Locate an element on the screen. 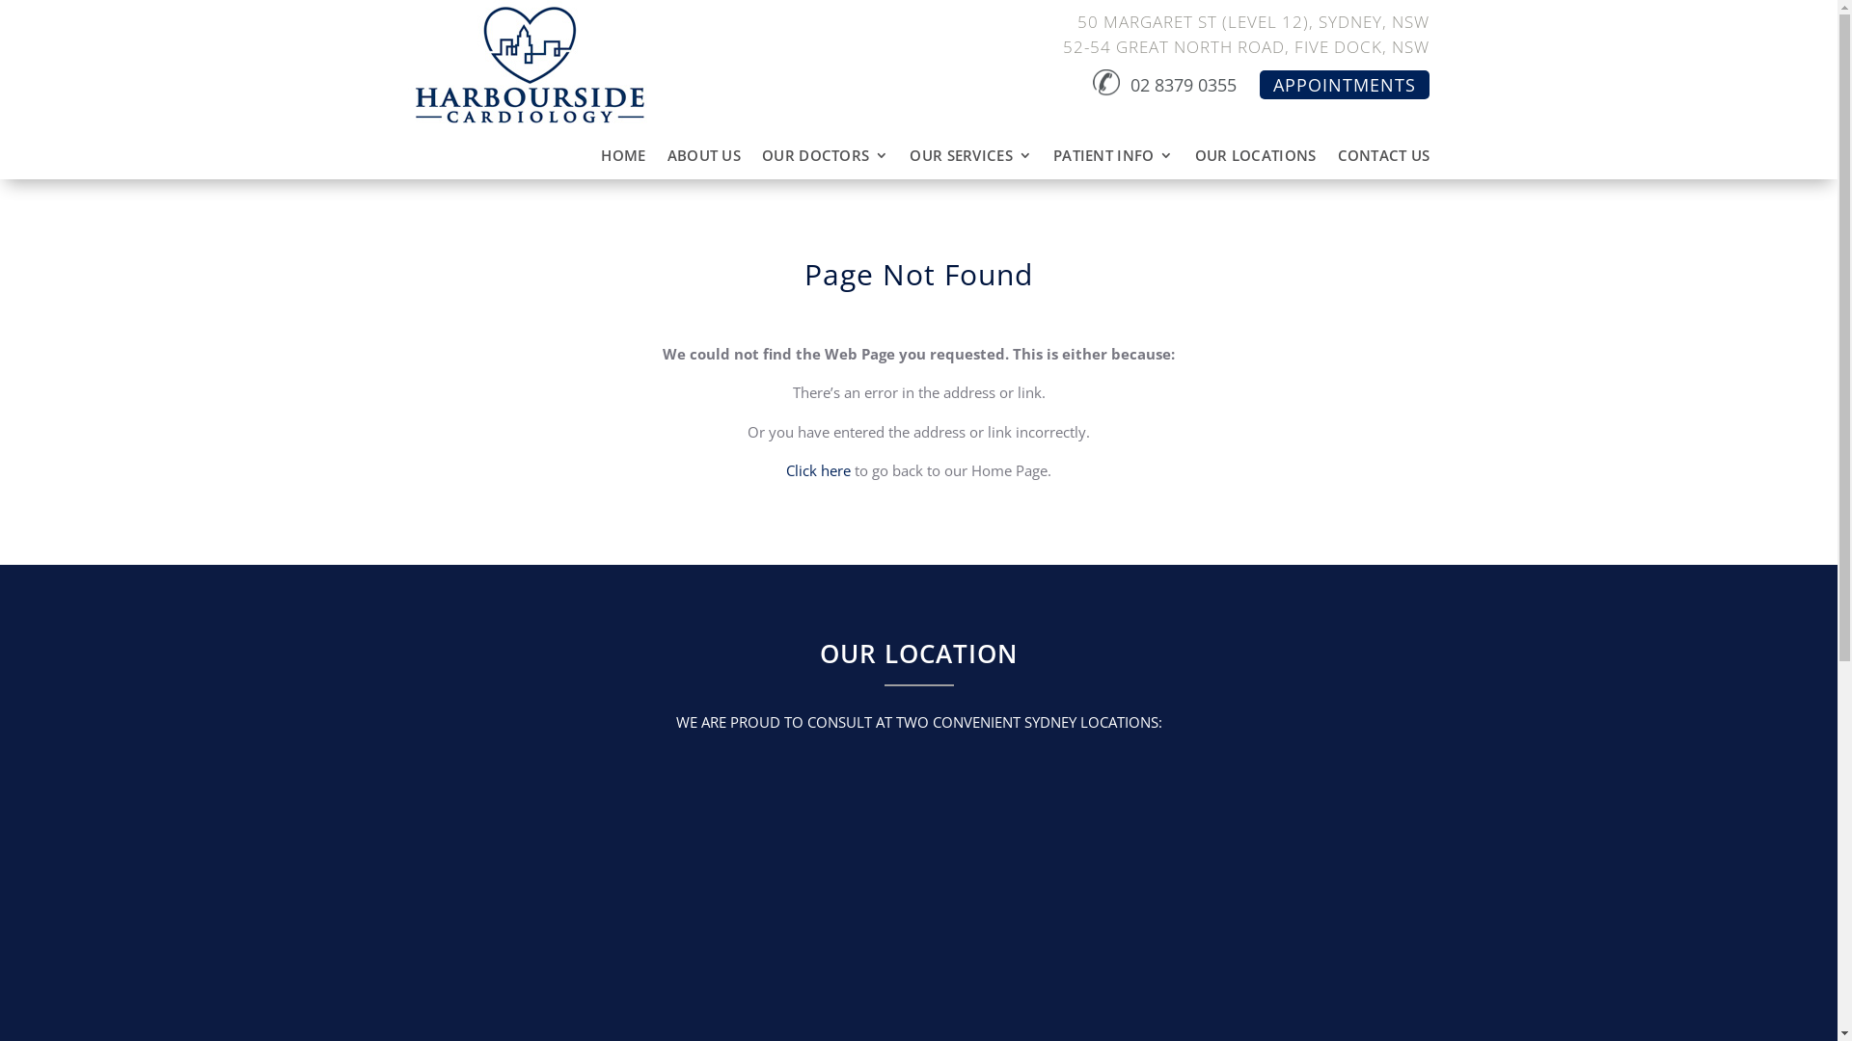 Image resolution: width=1852 pixels, height=1041 pixels. APPOINTMENTS is located at coordinates (1345, 85).